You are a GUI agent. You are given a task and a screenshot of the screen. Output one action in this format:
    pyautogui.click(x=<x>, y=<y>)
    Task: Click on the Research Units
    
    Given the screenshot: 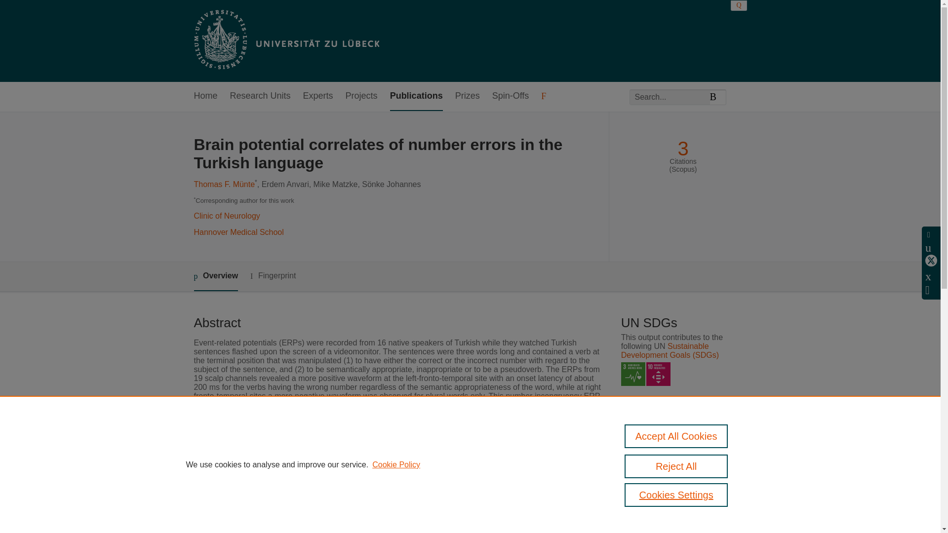 What is the action you would take?
    pyautogui.click(x=261, y=96)
    